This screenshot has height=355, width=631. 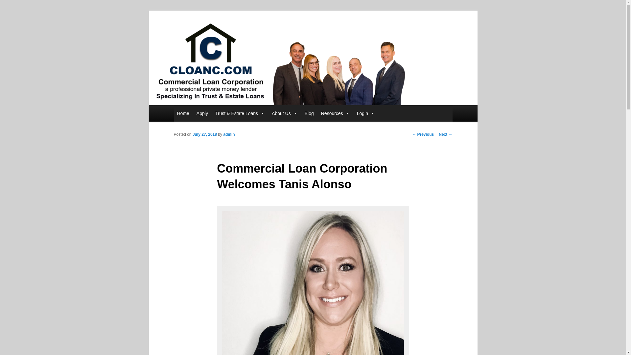 I want to click on 1:40 pm, so click(x=204, y=134).